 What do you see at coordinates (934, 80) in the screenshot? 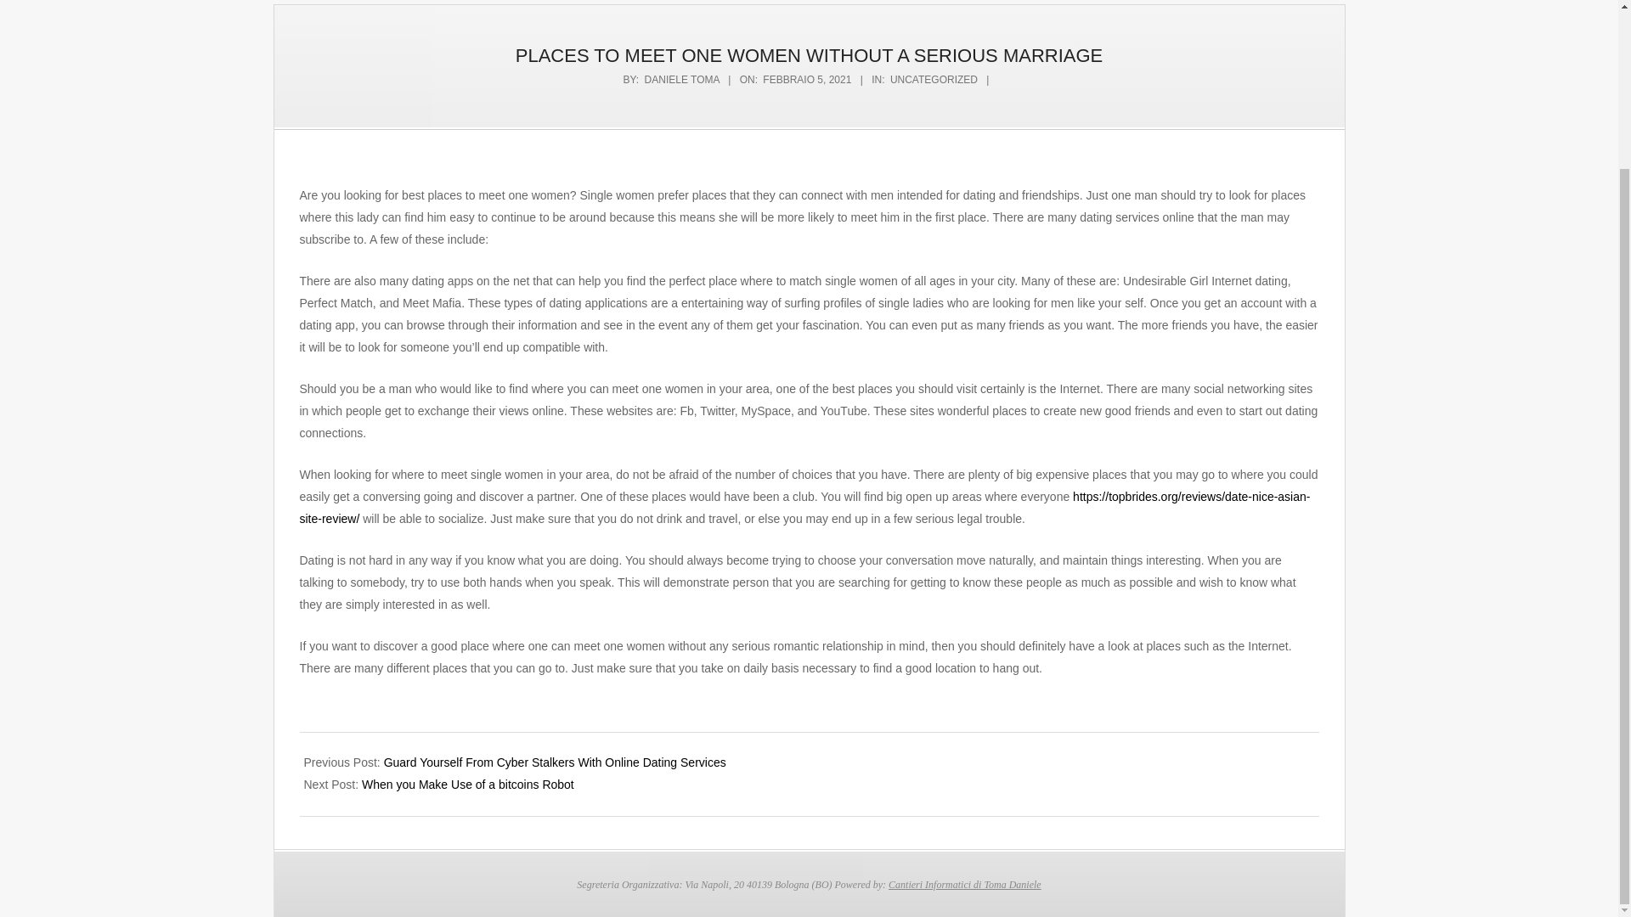
I see `UNCATEGORIZED` at bounding box center [934, 80].